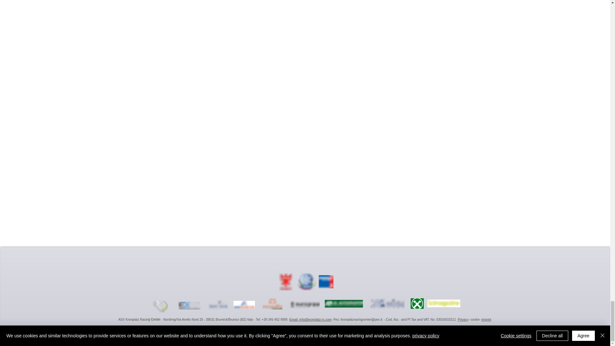 The width and height of the screenshot is (615, 346). What do you see at coordinates (444, 303) in the screenshot?
I see `cbd3e245-2b67-481a-970f-bba293af59d7.jpg` at bounding box center [444, 303].